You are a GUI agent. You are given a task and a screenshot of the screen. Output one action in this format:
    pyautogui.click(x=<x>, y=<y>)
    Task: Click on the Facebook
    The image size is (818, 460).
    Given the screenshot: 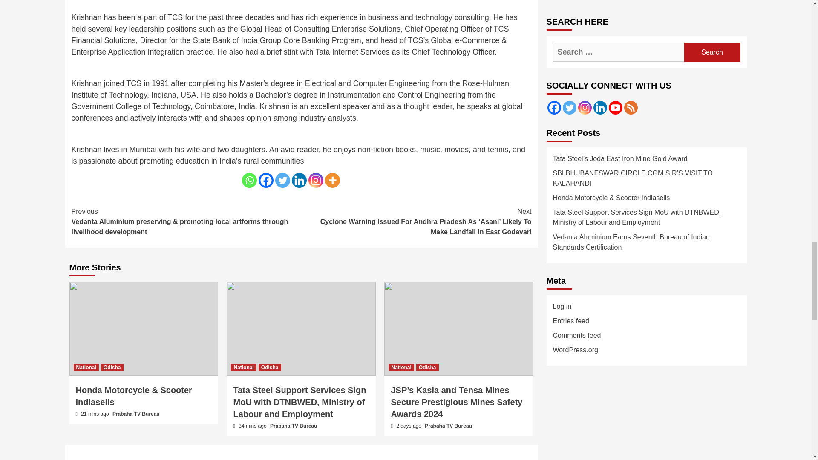 What is the action you would take?
    pyautogui.click(x=266, y=180)
    